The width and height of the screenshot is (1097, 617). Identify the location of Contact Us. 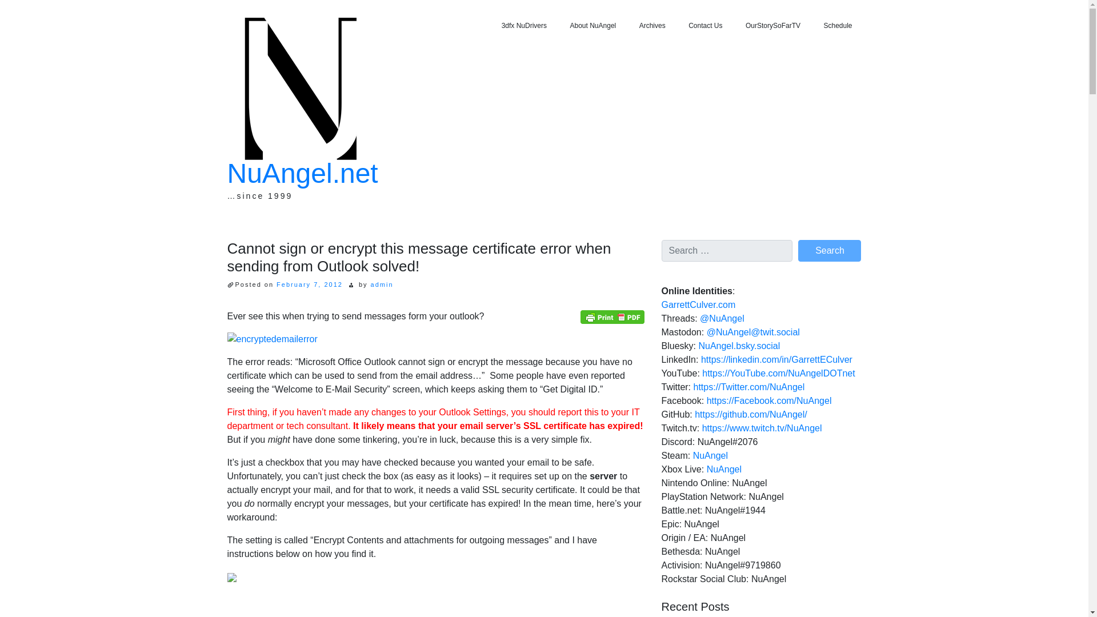
(705, 26).